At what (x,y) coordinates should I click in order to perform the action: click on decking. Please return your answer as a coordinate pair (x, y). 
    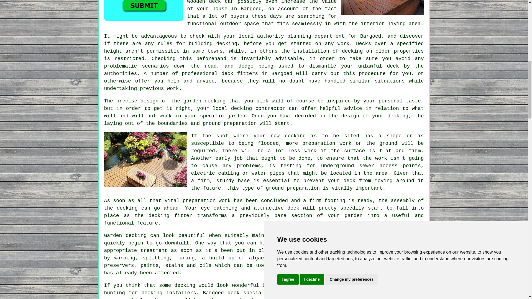
    Looking at the image, I should click on (292, 265).